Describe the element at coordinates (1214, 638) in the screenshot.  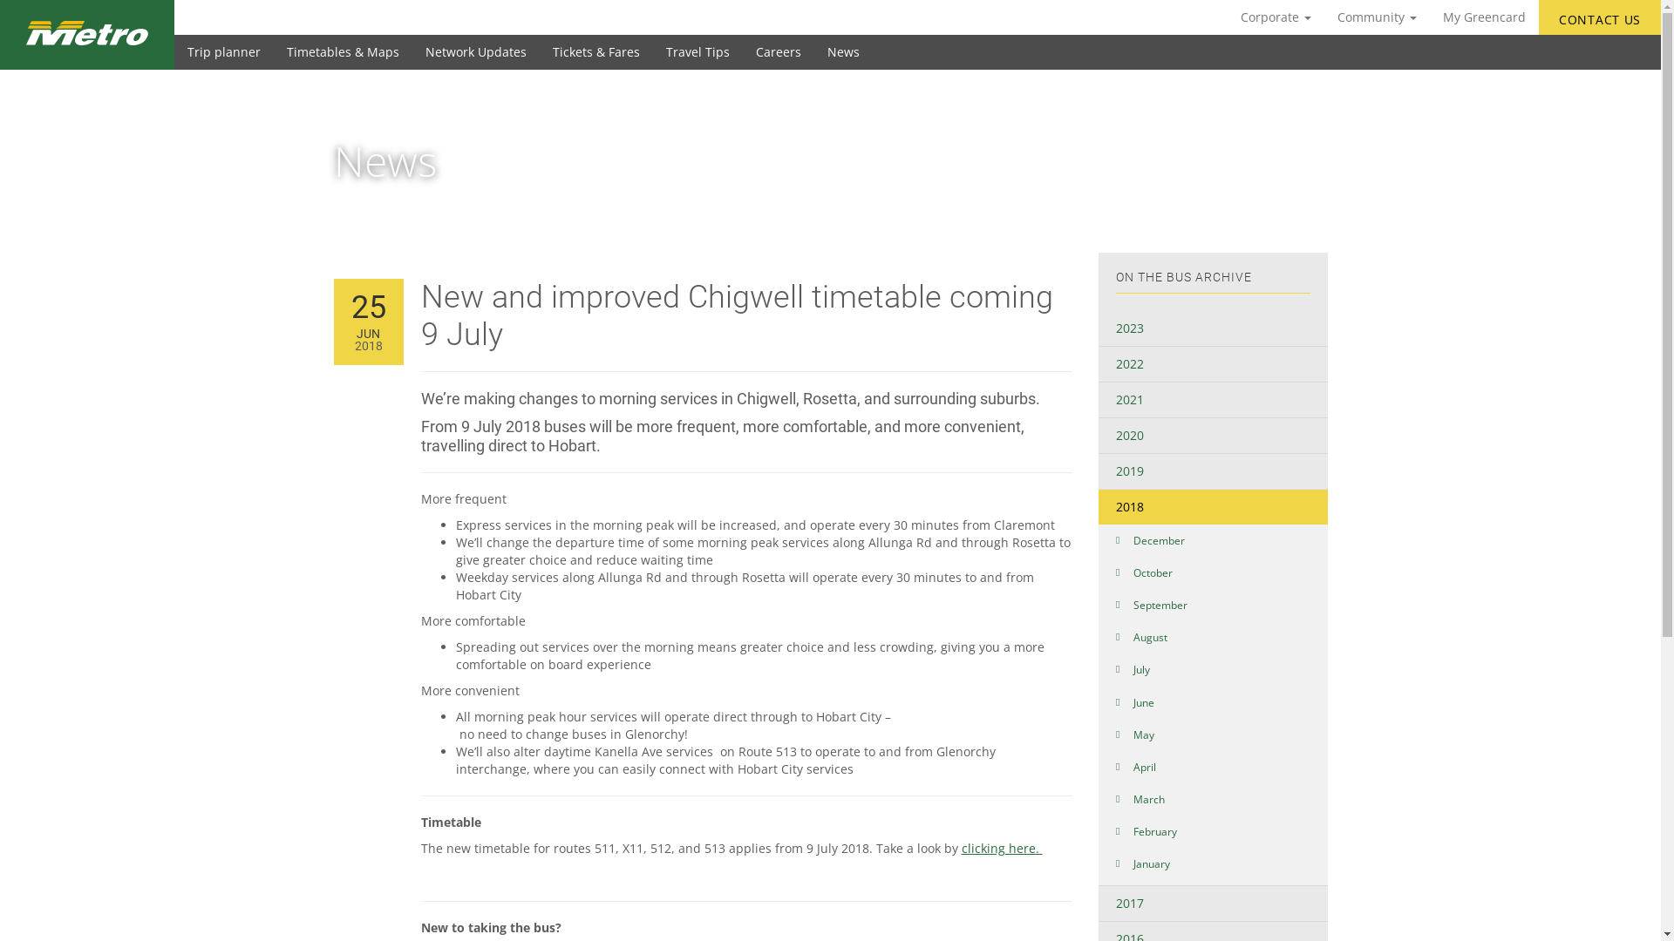
I see `August` at that location.